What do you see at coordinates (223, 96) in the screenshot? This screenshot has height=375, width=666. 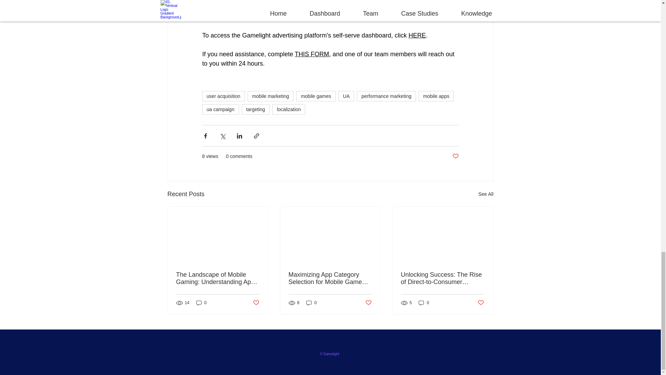 I see `user acquisition` at bounding box center [223, 96].